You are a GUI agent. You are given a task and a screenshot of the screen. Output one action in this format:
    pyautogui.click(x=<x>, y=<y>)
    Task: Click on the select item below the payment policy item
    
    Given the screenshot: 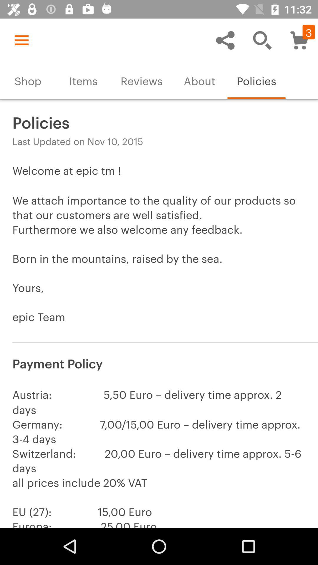 What is the action you would take?
    pyautogui.click(x=159, y=456)
    